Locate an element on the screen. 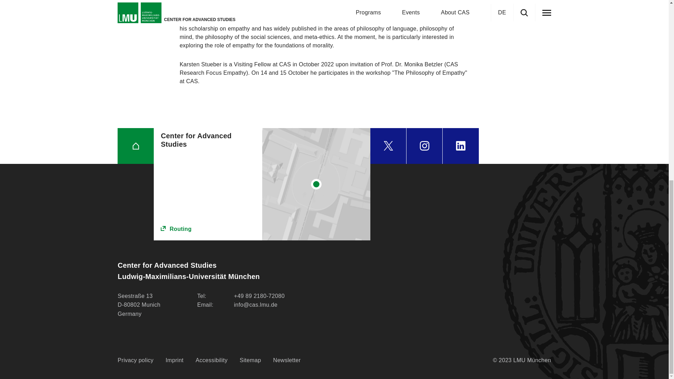 The image size is (674, 379). Twitter is located at coordinates (388, 146).